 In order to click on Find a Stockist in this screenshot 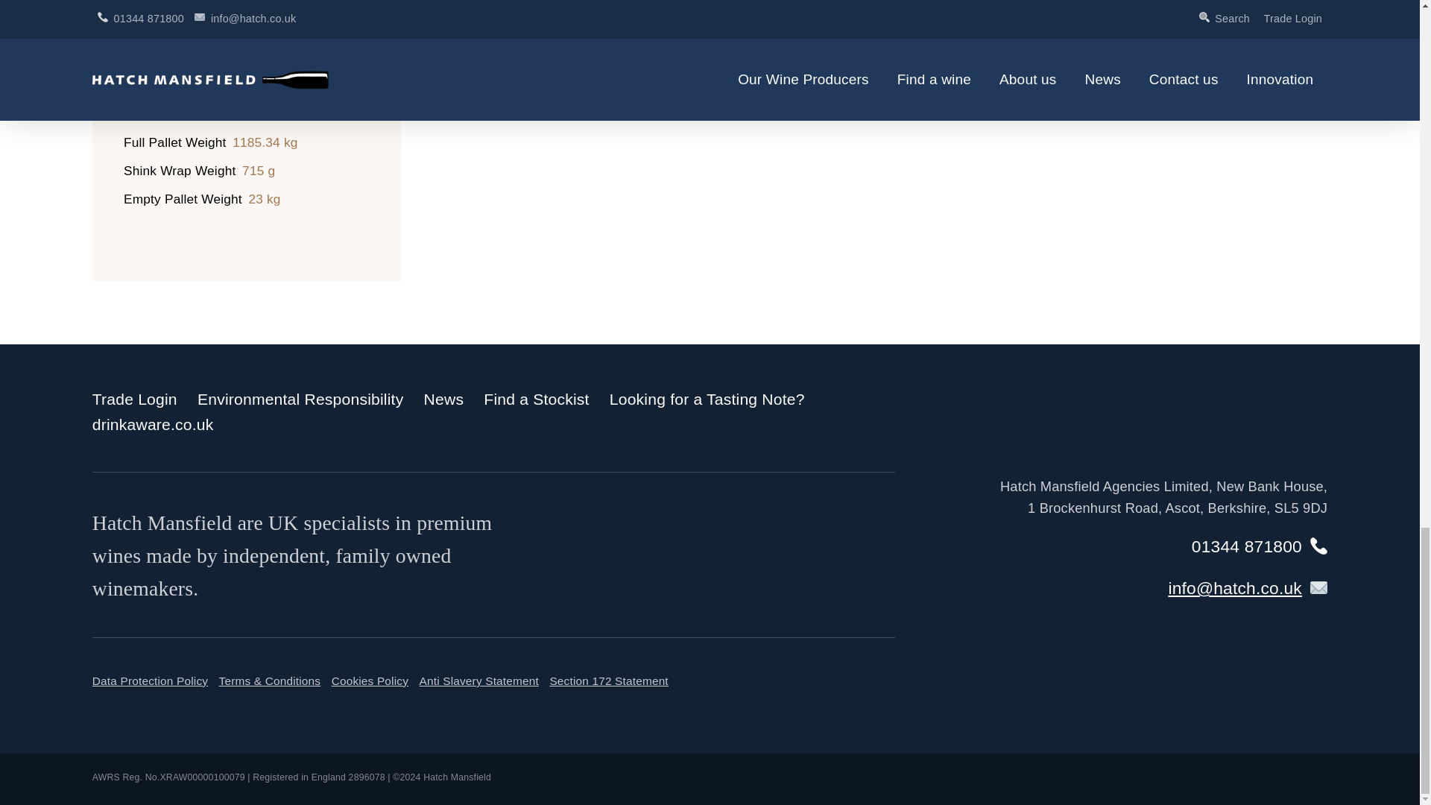, I will do `click(535, 398)`.